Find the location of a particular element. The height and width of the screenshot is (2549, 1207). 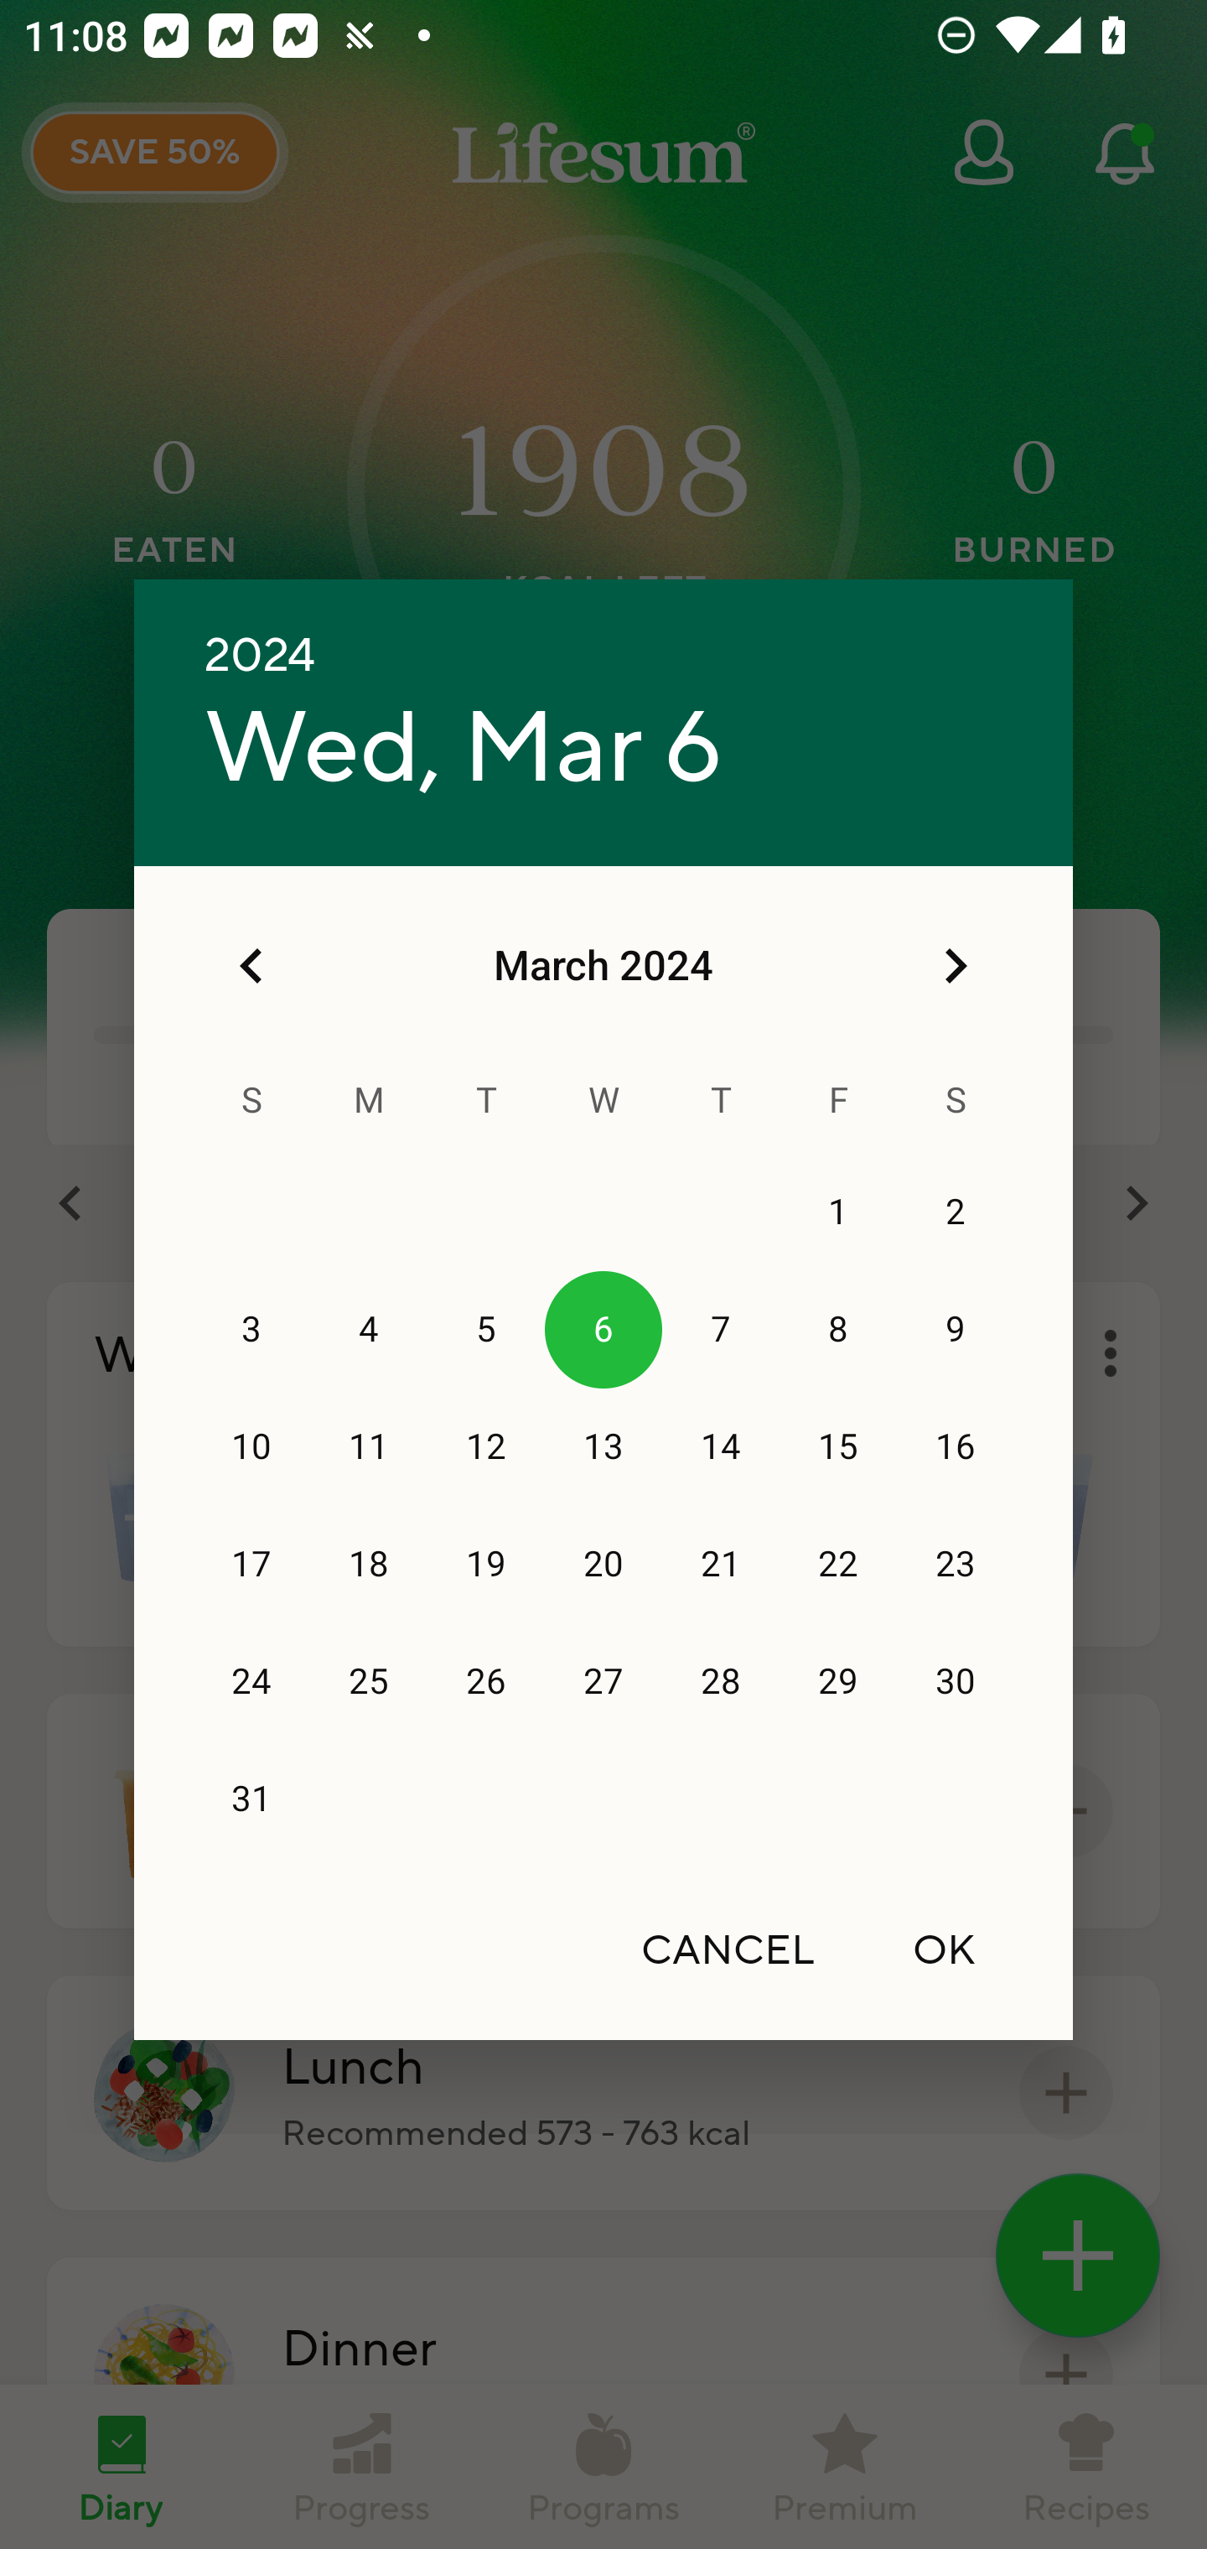

2 02 March 2024 is located at coordinates (955, 1212).